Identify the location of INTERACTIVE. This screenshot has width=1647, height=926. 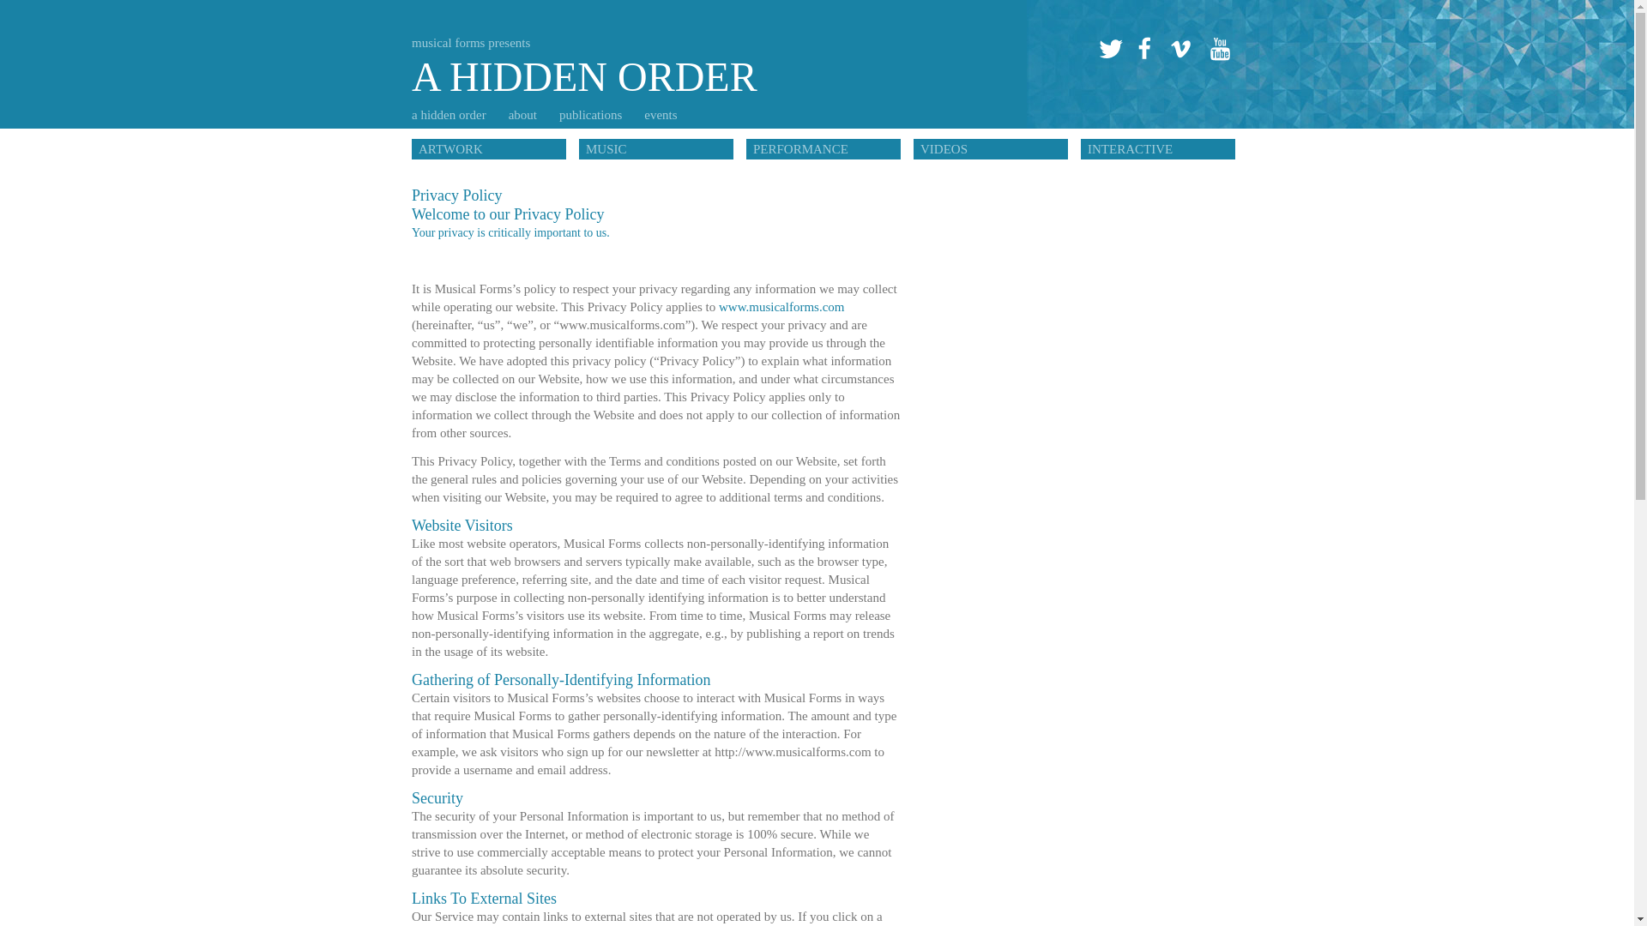
(1158, 149).